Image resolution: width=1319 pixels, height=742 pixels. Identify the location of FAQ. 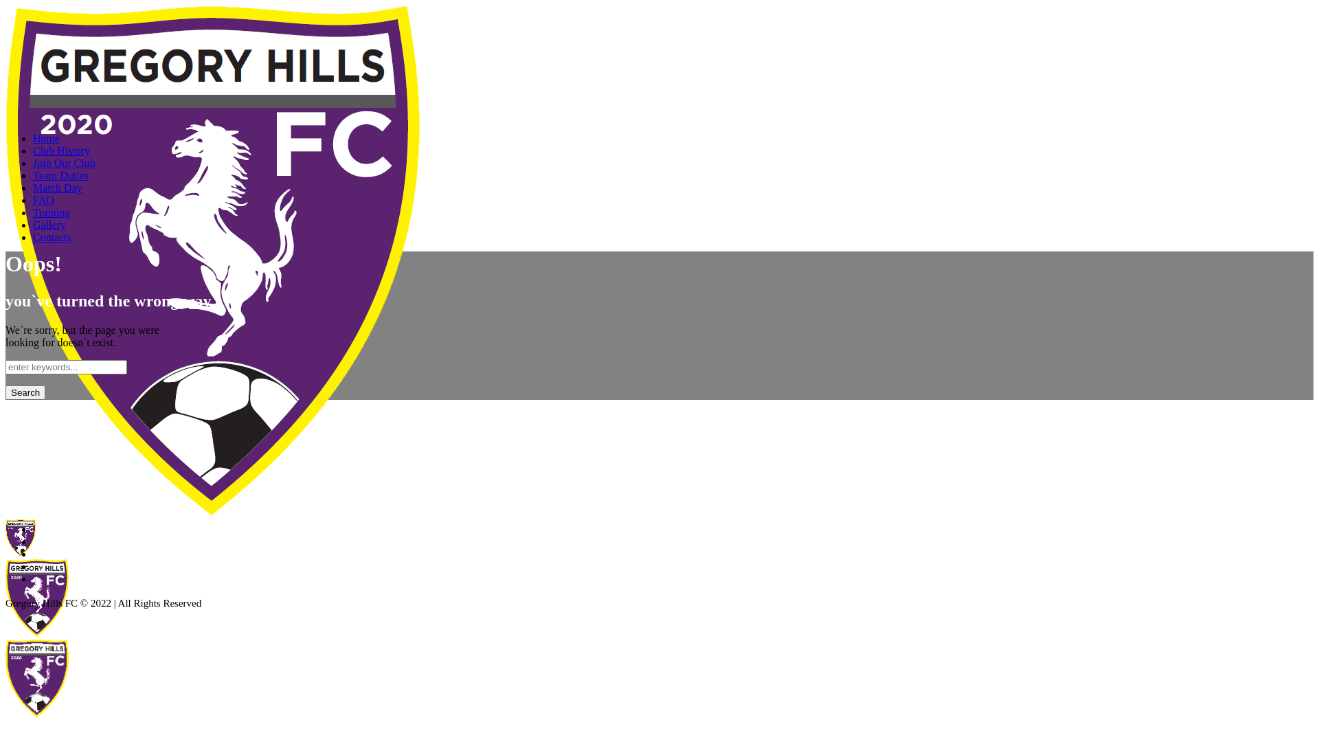
(44, 201).